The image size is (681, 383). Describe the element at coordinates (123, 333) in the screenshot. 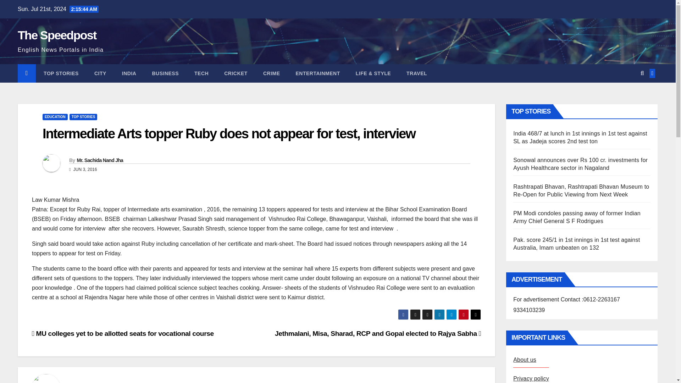

I see `MU colleges yet to be allotted seats for vocational course` at that location.